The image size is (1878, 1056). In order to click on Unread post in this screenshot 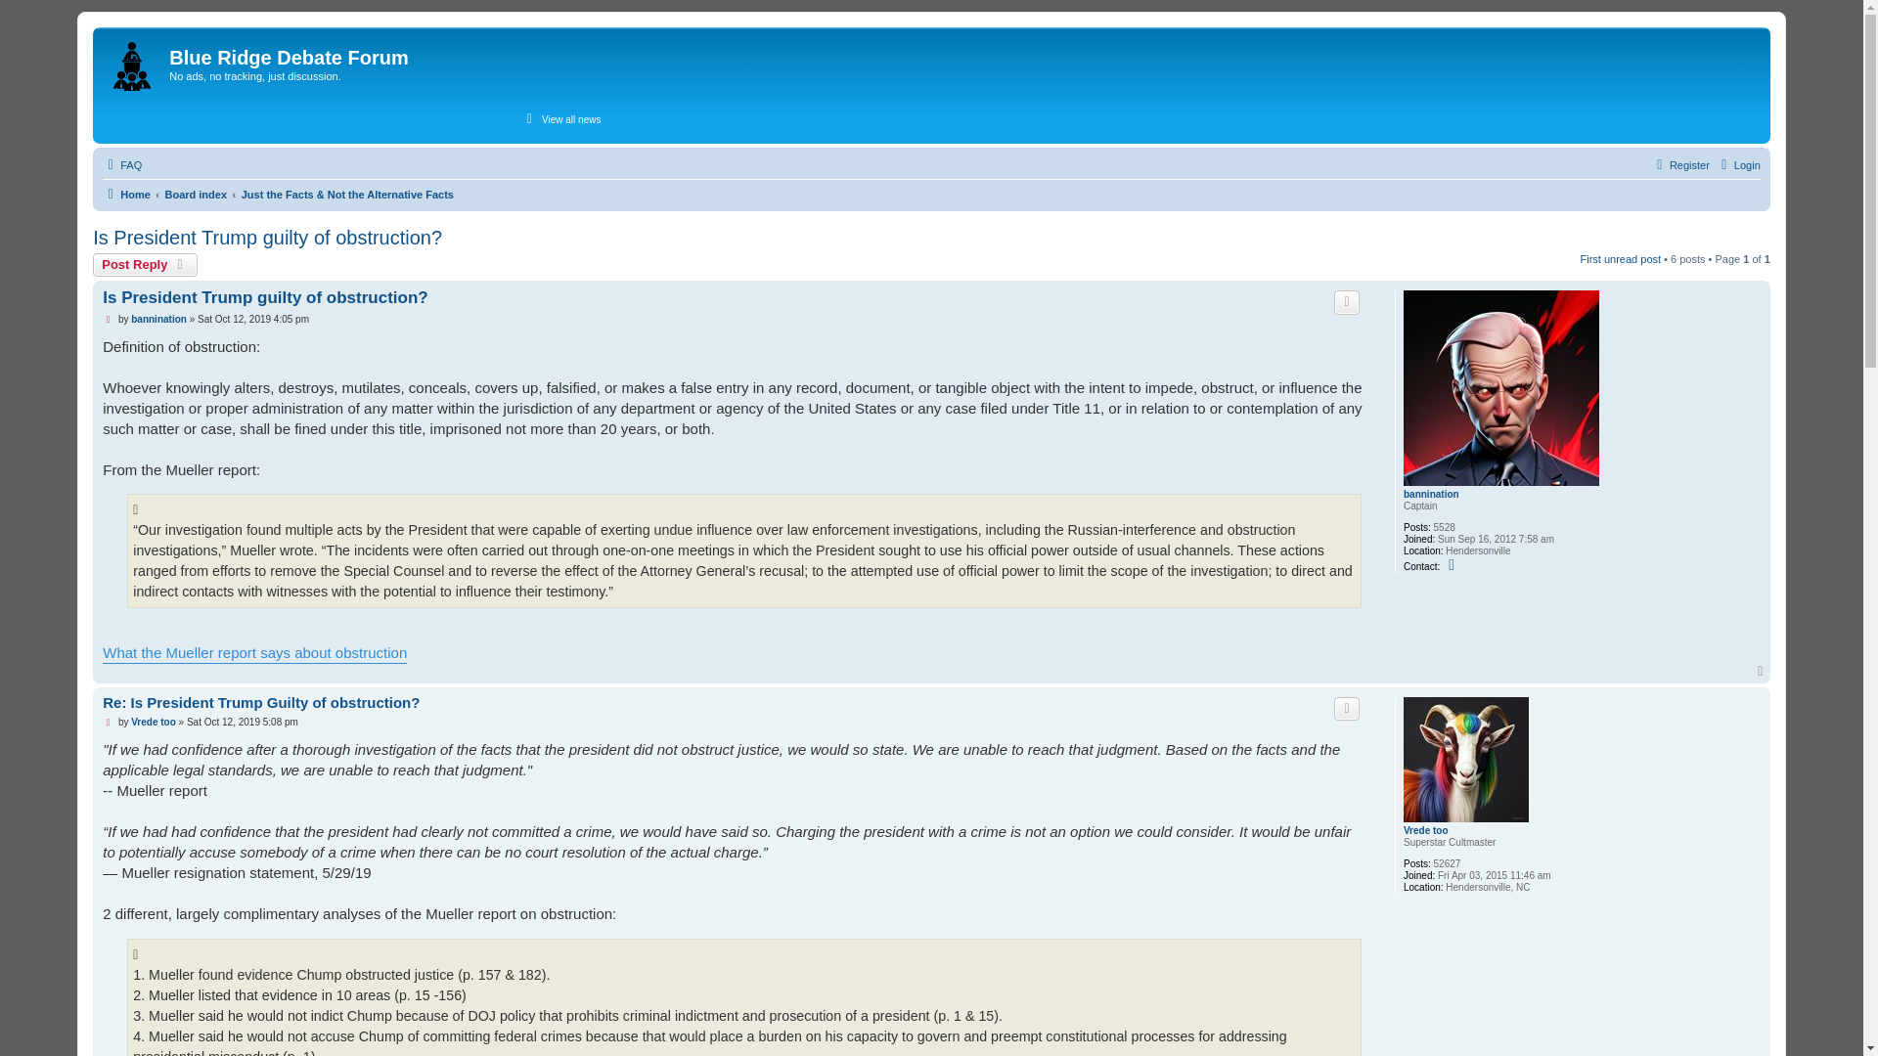, I will do `click(109, 319)`.